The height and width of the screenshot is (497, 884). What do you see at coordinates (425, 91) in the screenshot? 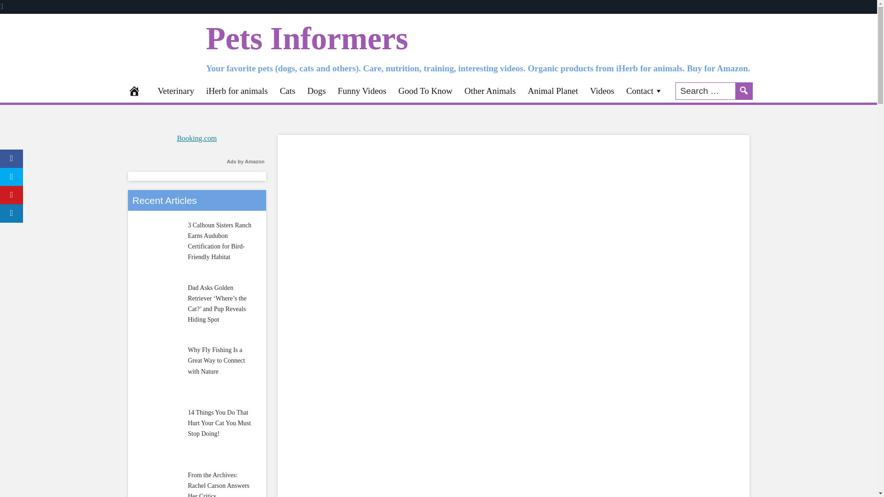
I see `Good To Know` at bounding box center [425, 91].